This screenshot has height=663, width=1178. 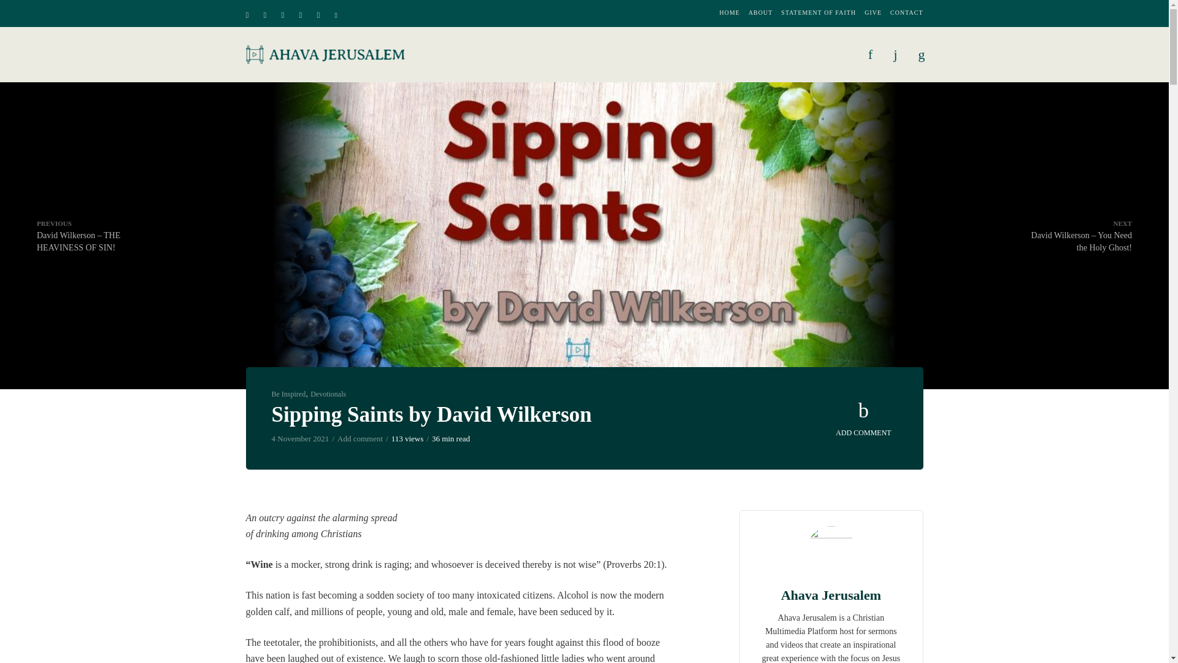 What do you see at coordinates (760, 13) in the screenshot?
I see `ABOUT` at bounding box center [760, 13].